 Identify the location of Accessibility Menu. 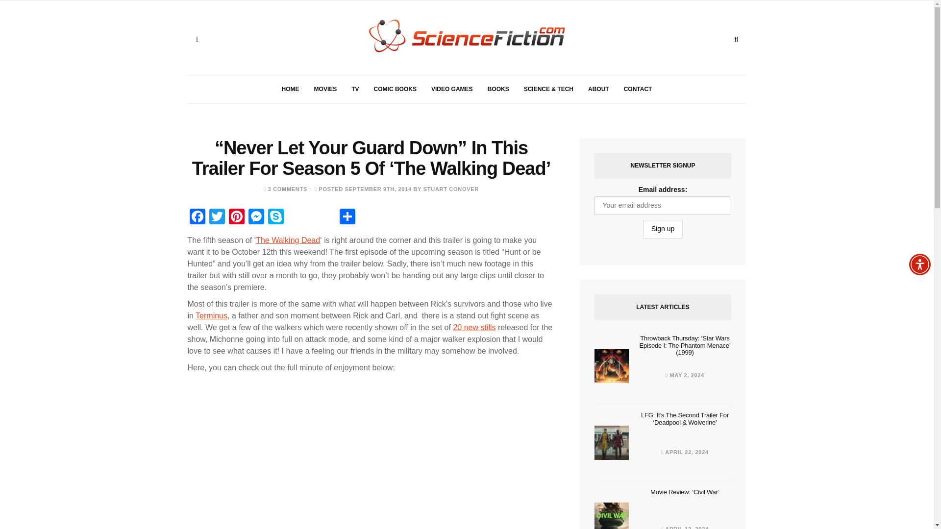
(919, 264).